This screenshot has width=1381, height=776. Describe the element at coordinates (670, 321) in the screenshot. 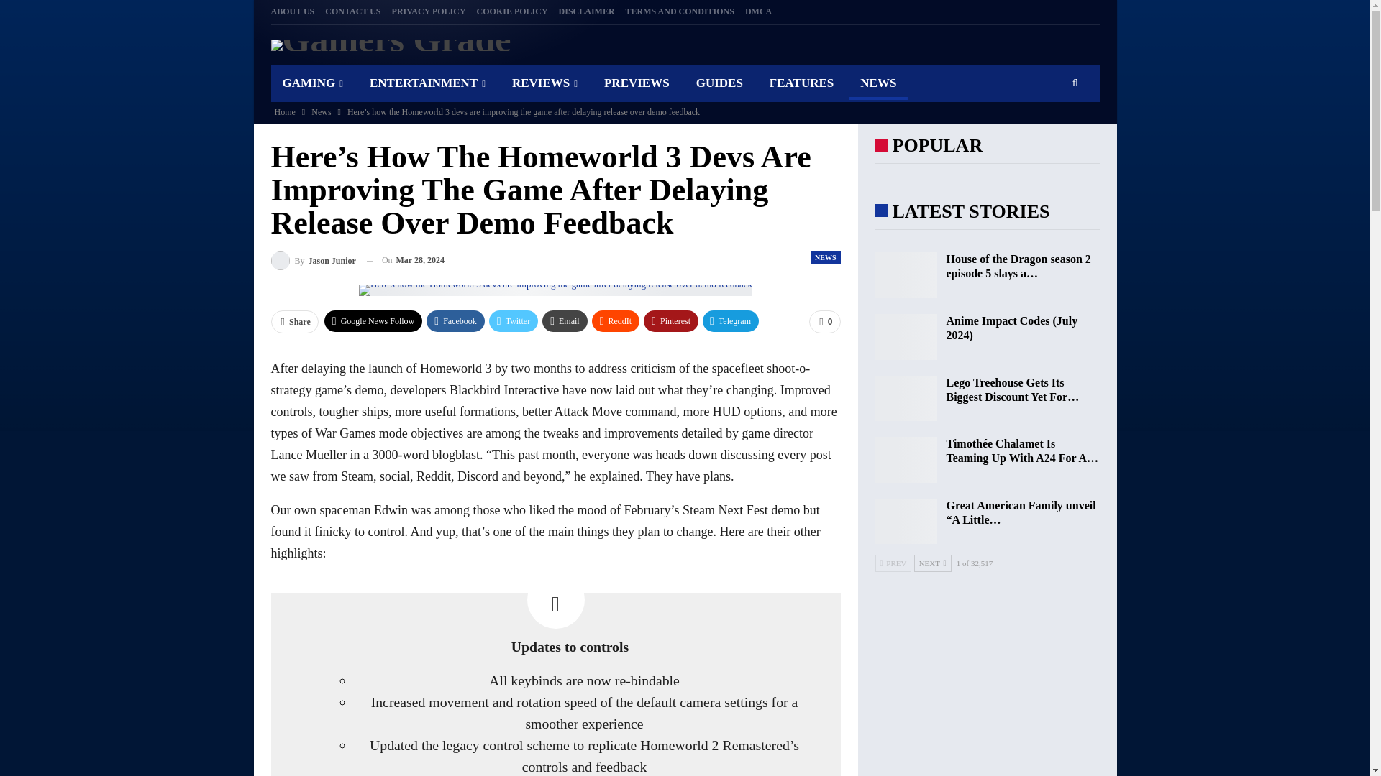

I see `Pinterest` at that location.